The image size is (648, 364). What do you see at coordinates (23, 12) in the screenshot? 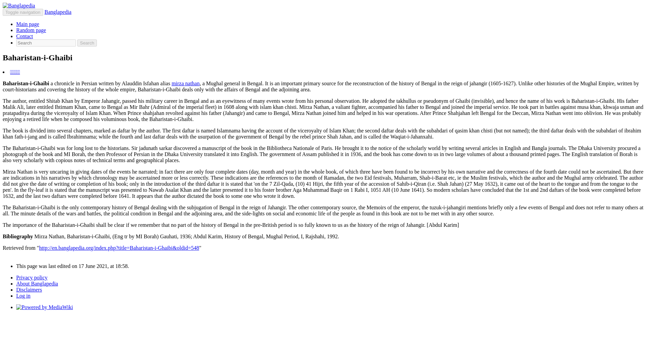
I see `Toggle navigation` at bounding box center [23, 12].